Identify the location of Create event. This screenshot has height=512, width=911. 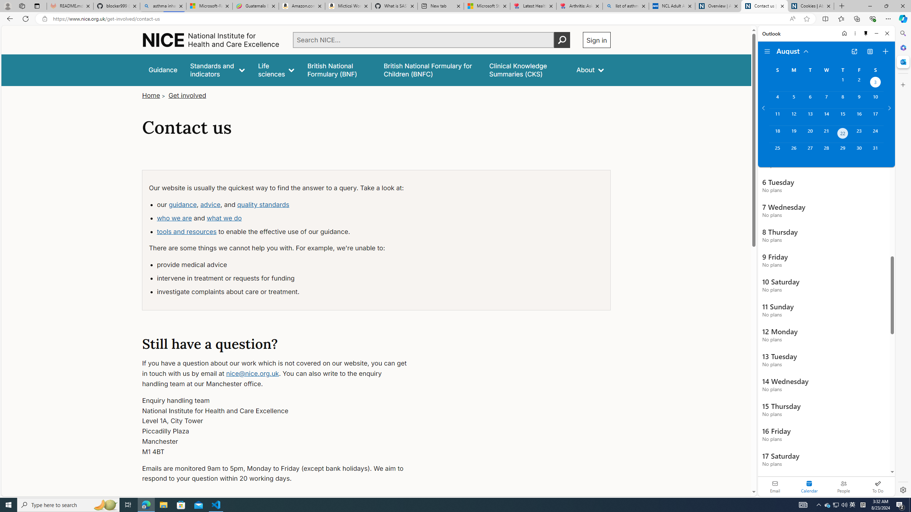
(885, 52).